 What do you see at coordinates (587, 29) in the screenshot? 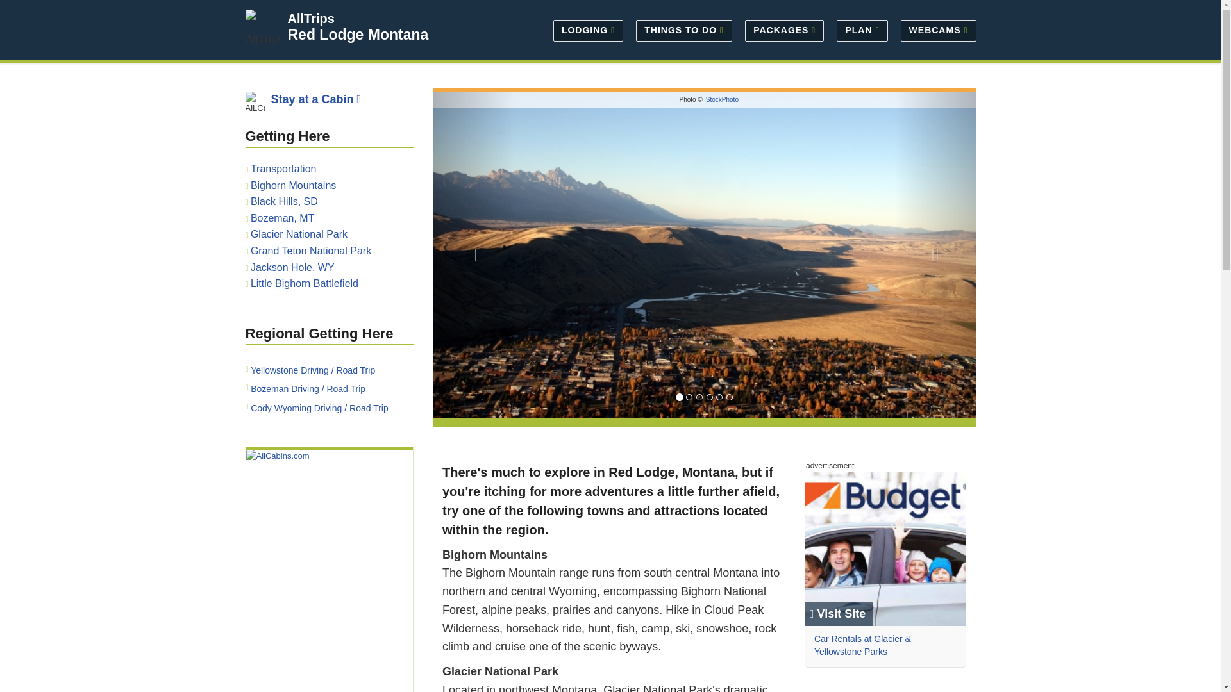
I see `LODGING` at bounding box center [587, 29].